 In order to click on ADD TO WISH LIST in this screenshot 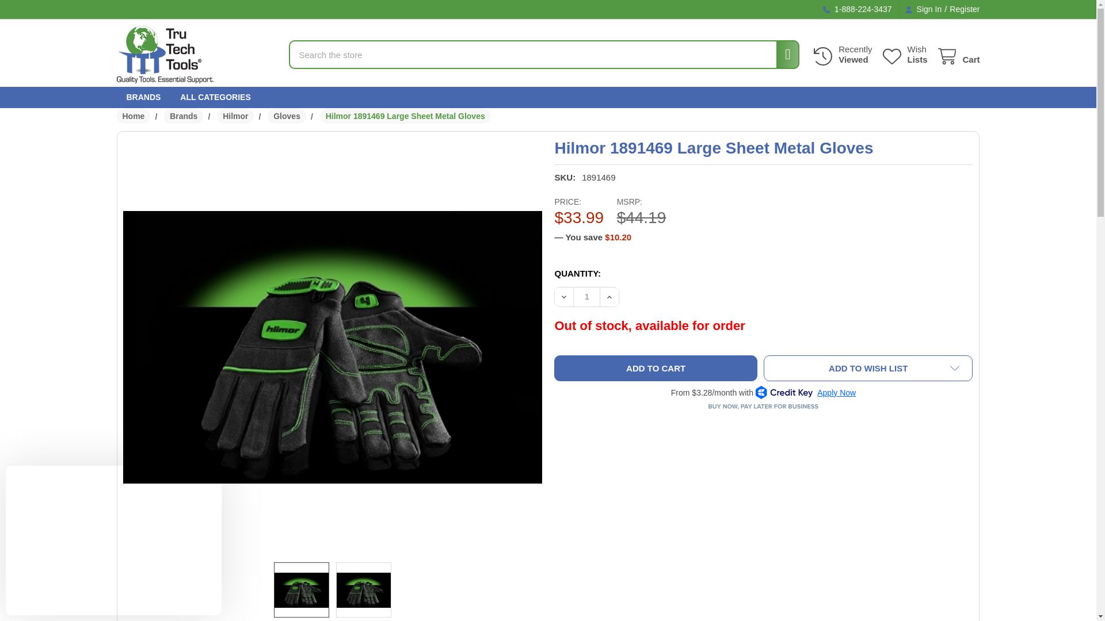, I will do `click(868, 368)`.